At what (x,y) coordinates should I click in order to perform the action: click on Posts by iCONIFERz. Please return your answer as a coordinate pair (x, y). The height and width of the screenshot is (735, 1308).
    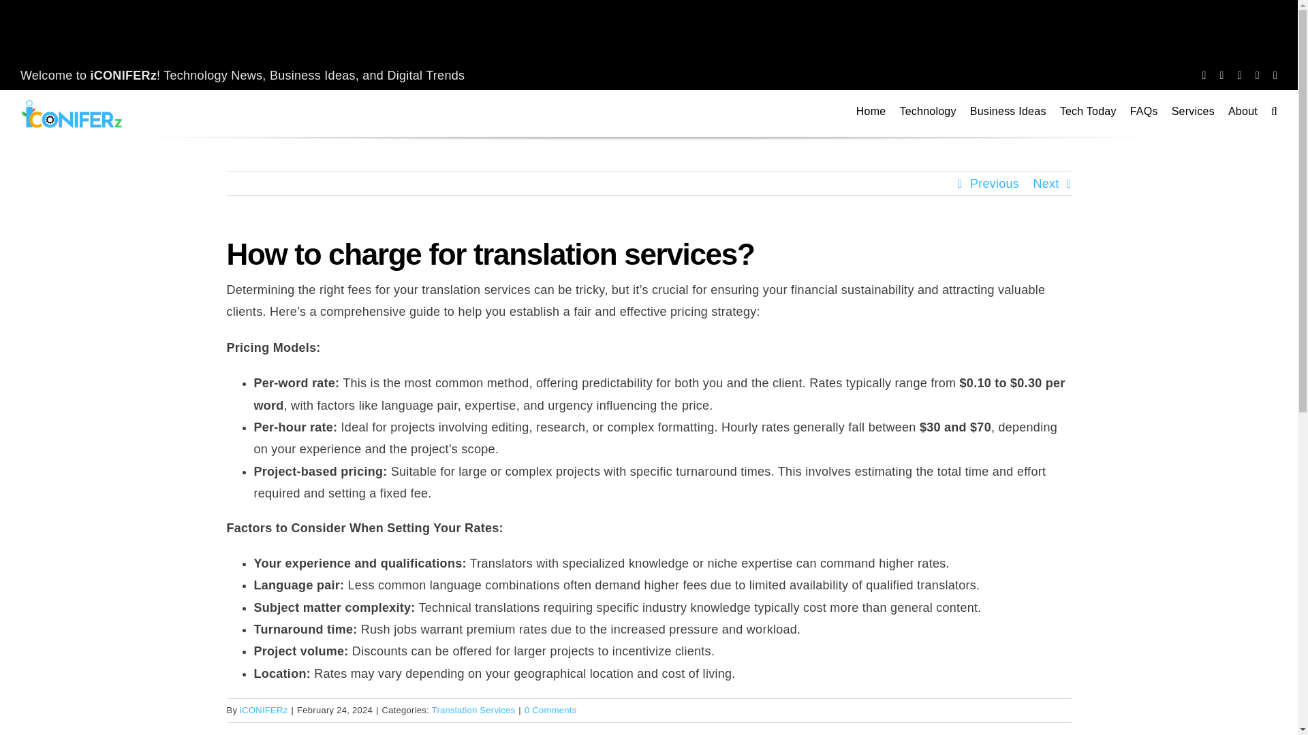
    Looking at the image, I should click on (263, 709).